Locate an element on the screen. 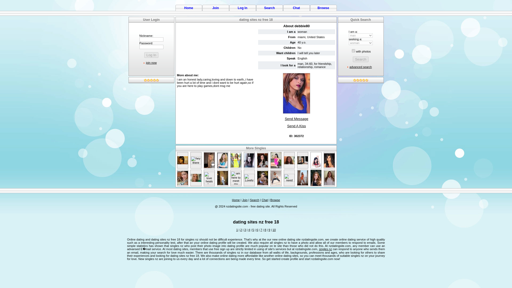 Image resolution: width=512 pixels, height=288 pixels. Log In is located at coordinates (243, 7).